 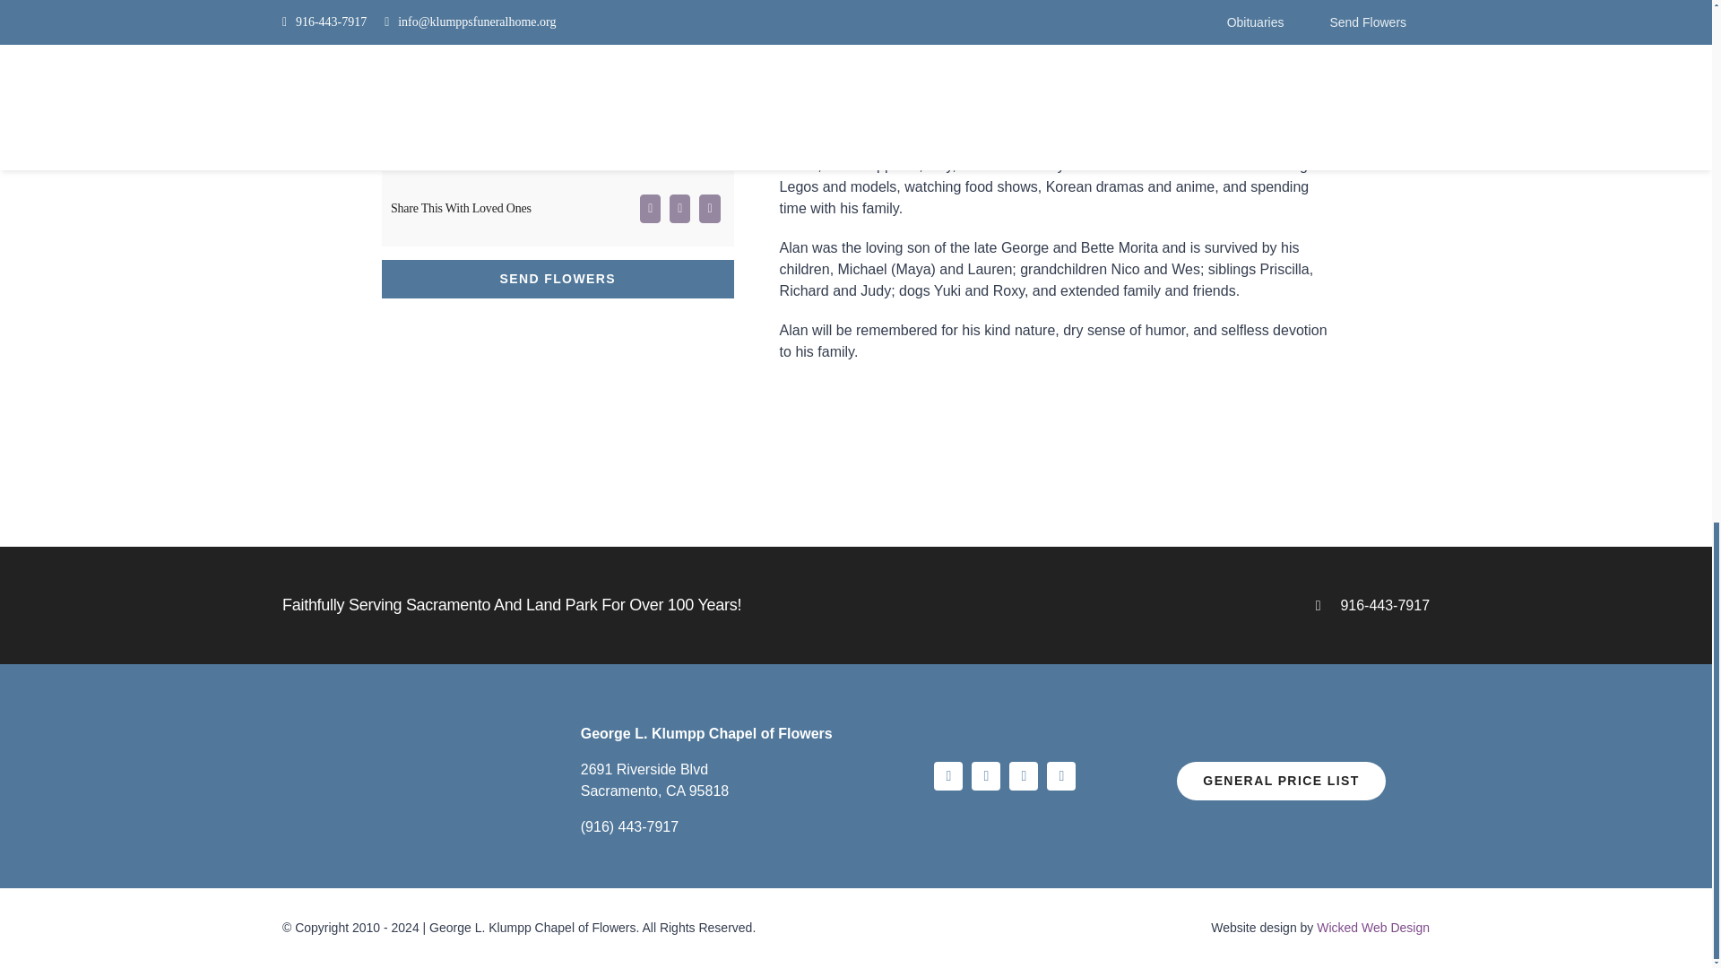 What do you see at coordinates (1373, 928) in the screenshot?
I see `Wicked Web Design` at bounding box center [1373, 928].